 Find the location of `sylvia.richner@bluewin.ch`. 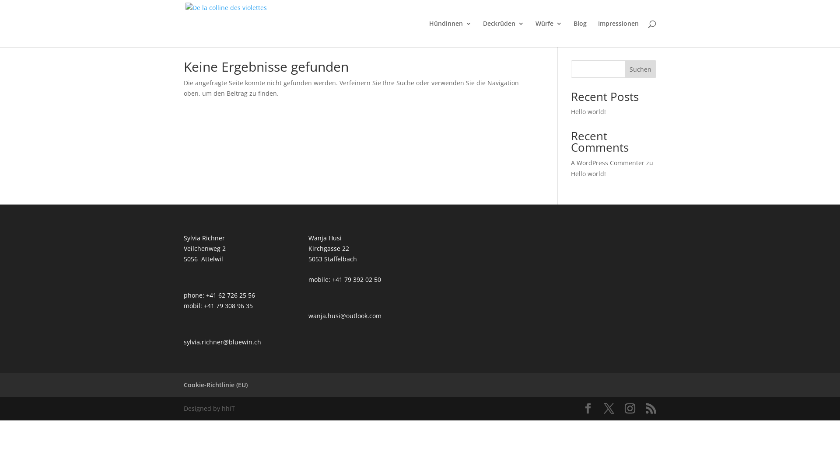

sylvia.richner@bluewin.ch is located at coordinates (222, 342).